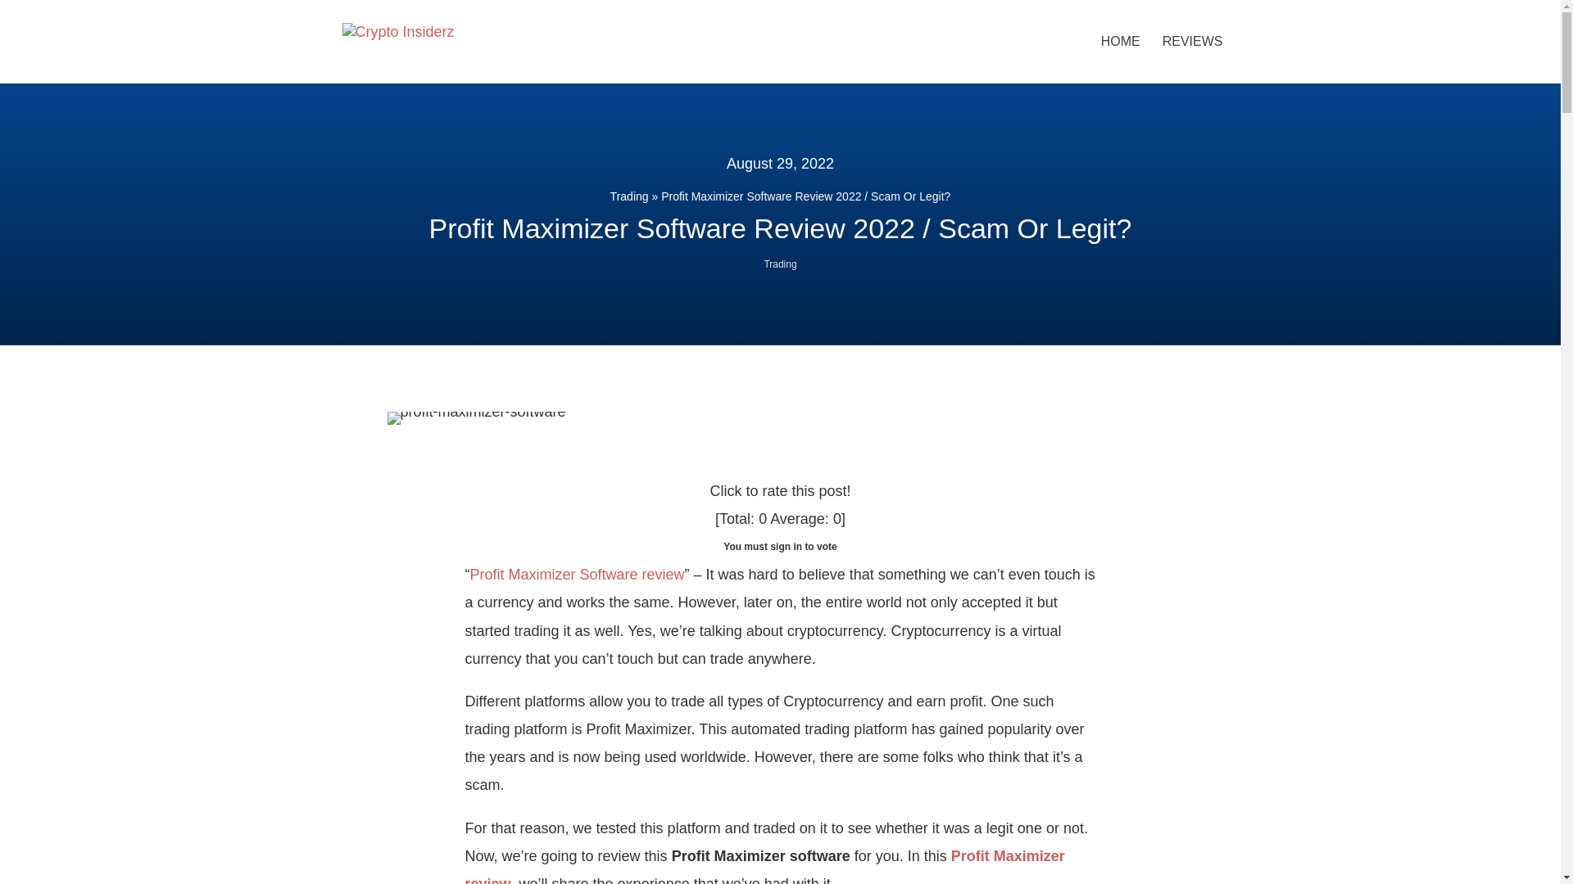 The image size is (1573, 884). Describe the element at coordinates (629, 196) in the screenshot. I see `Trading` at that location.